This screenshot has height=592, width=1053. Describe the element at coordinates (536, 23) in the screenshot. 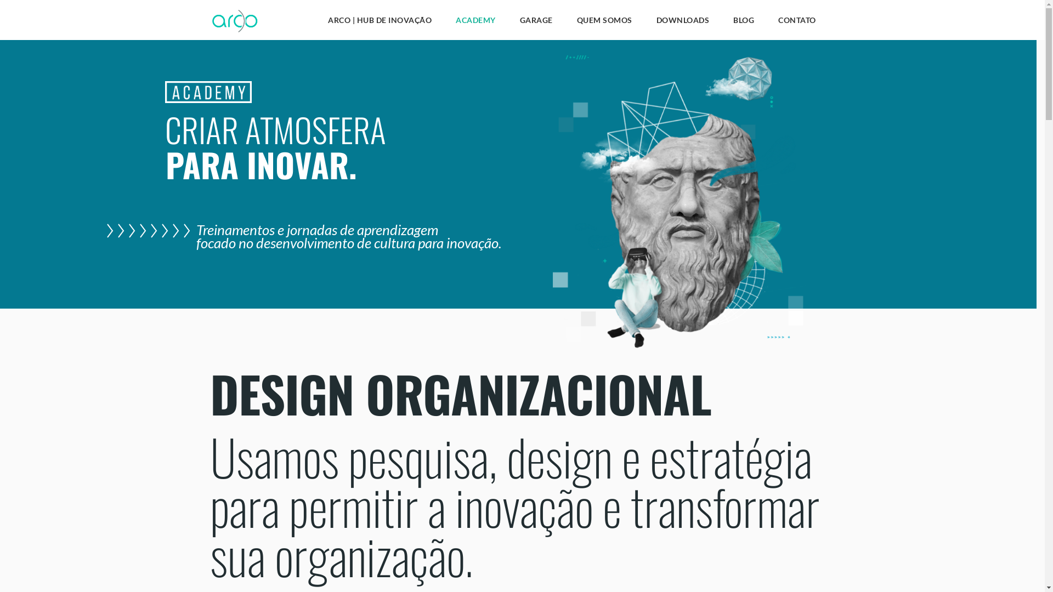

I see `GARAGE` at that location.